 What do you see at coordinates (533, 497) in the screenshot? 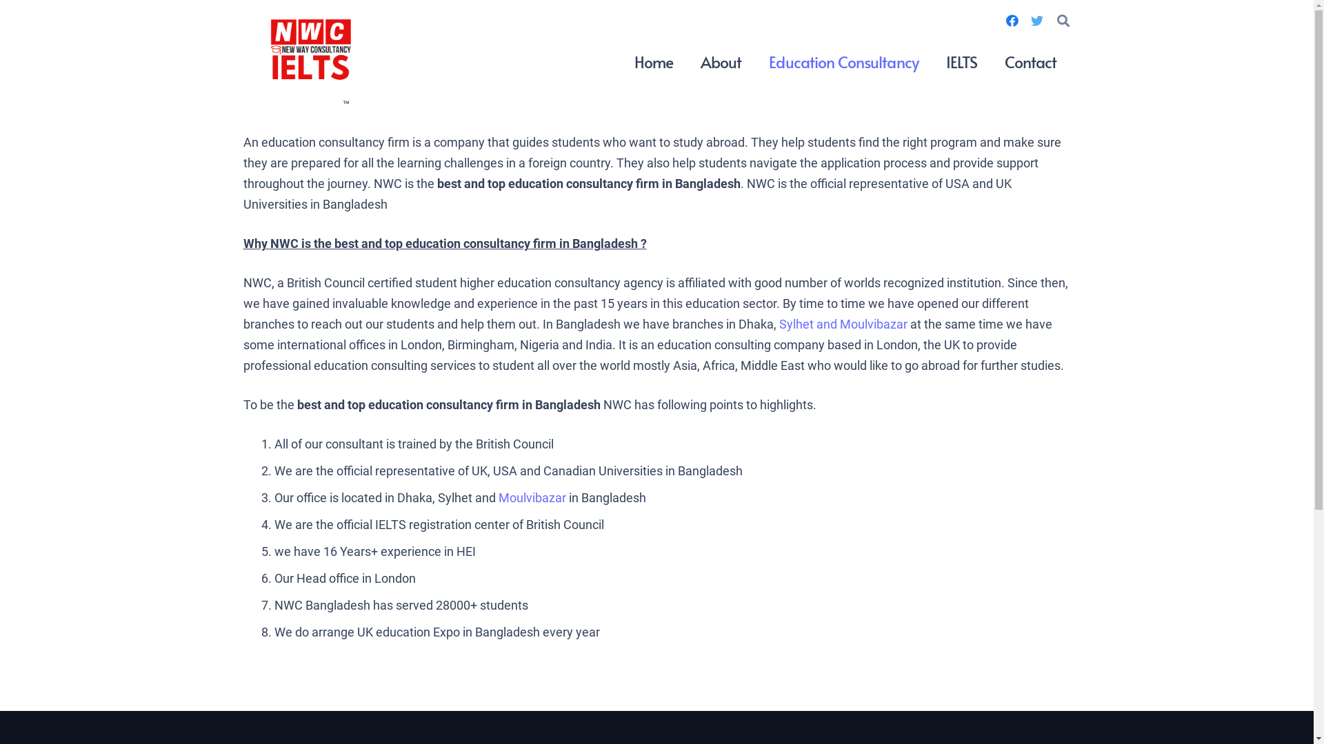
I see `Moulvibazar` at bounding box center [533, 497].